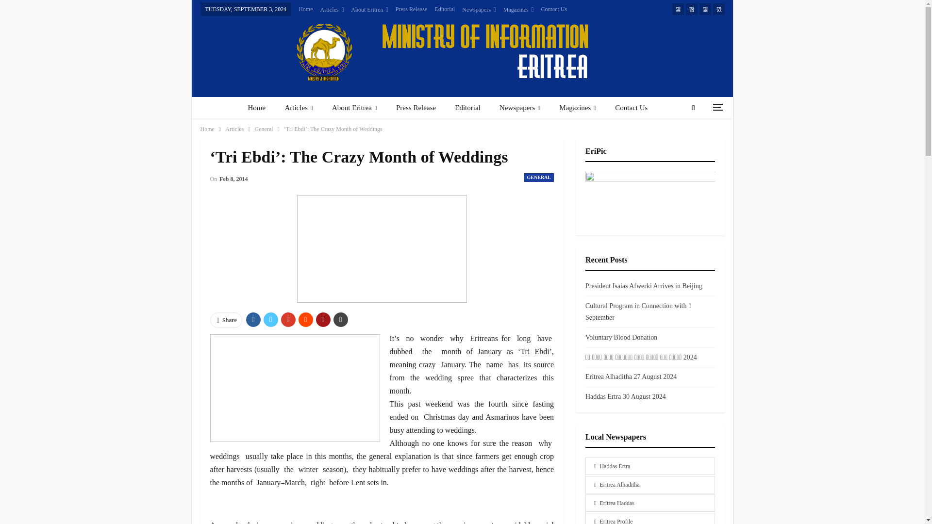 The image size is (932, 524). Describe the element at coordinates (299, 108) in the screenshot. I see `Articles` at that location.